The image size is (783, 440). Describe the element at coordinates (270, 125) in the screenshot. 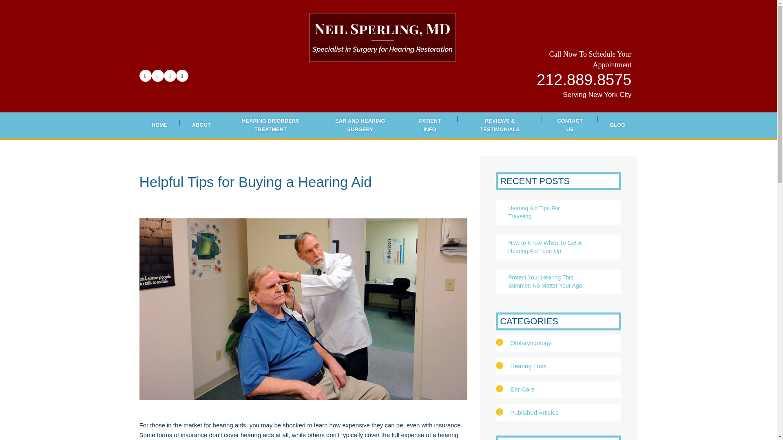

I see `HEARING DISORDERS TREATMENT` at that location.